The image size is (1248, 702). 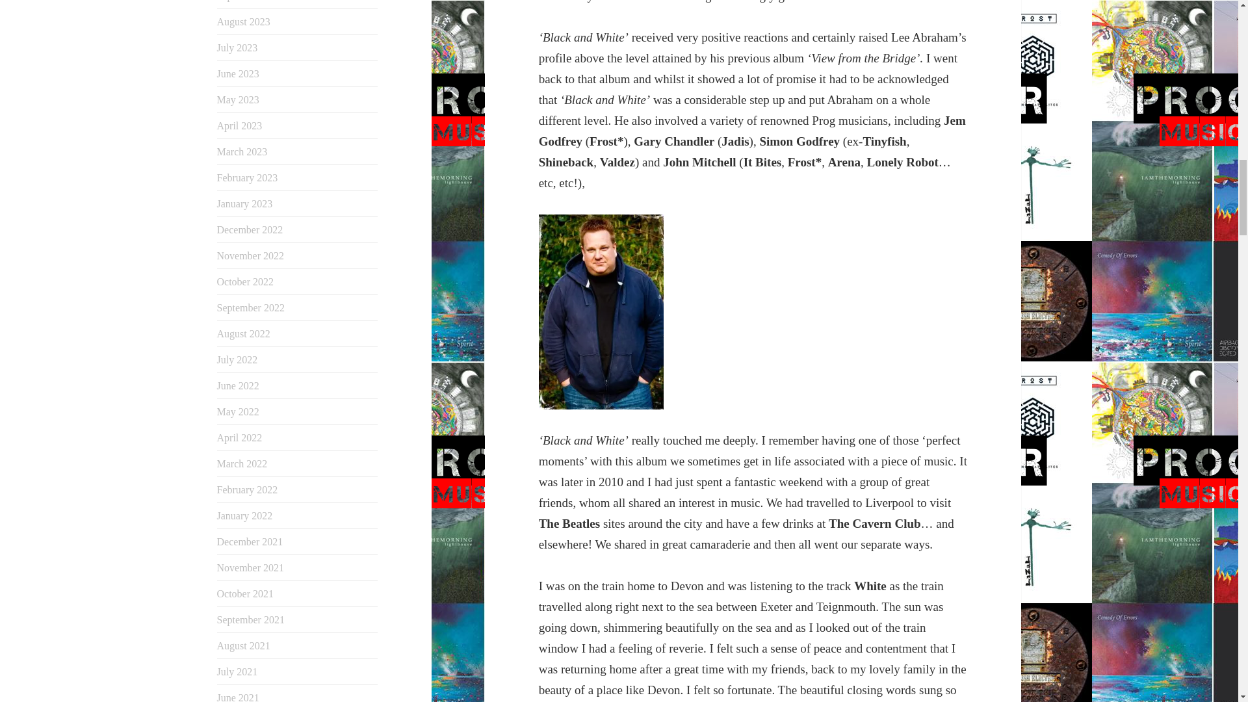 What do you see at coordinates (245, 203) in the screenshot?
I see `January 2023` at bounding box center [245, 203].